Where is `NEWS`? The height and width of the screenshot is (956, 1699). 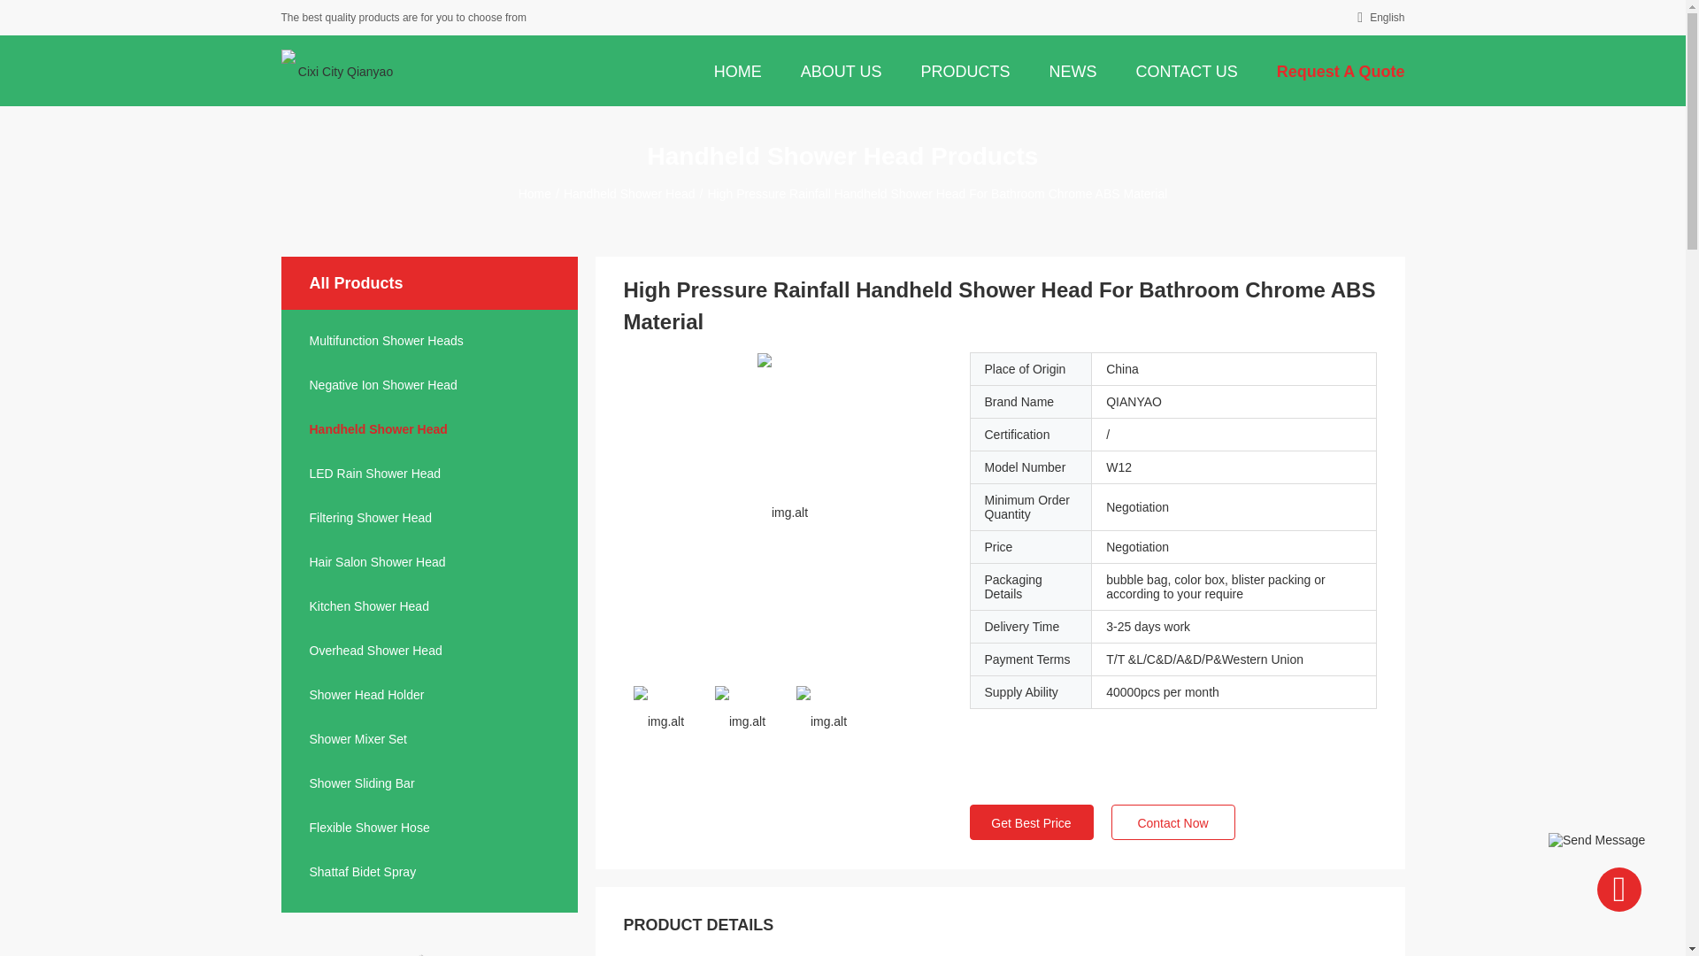 NEWS is located at coordinates (1072, 70).